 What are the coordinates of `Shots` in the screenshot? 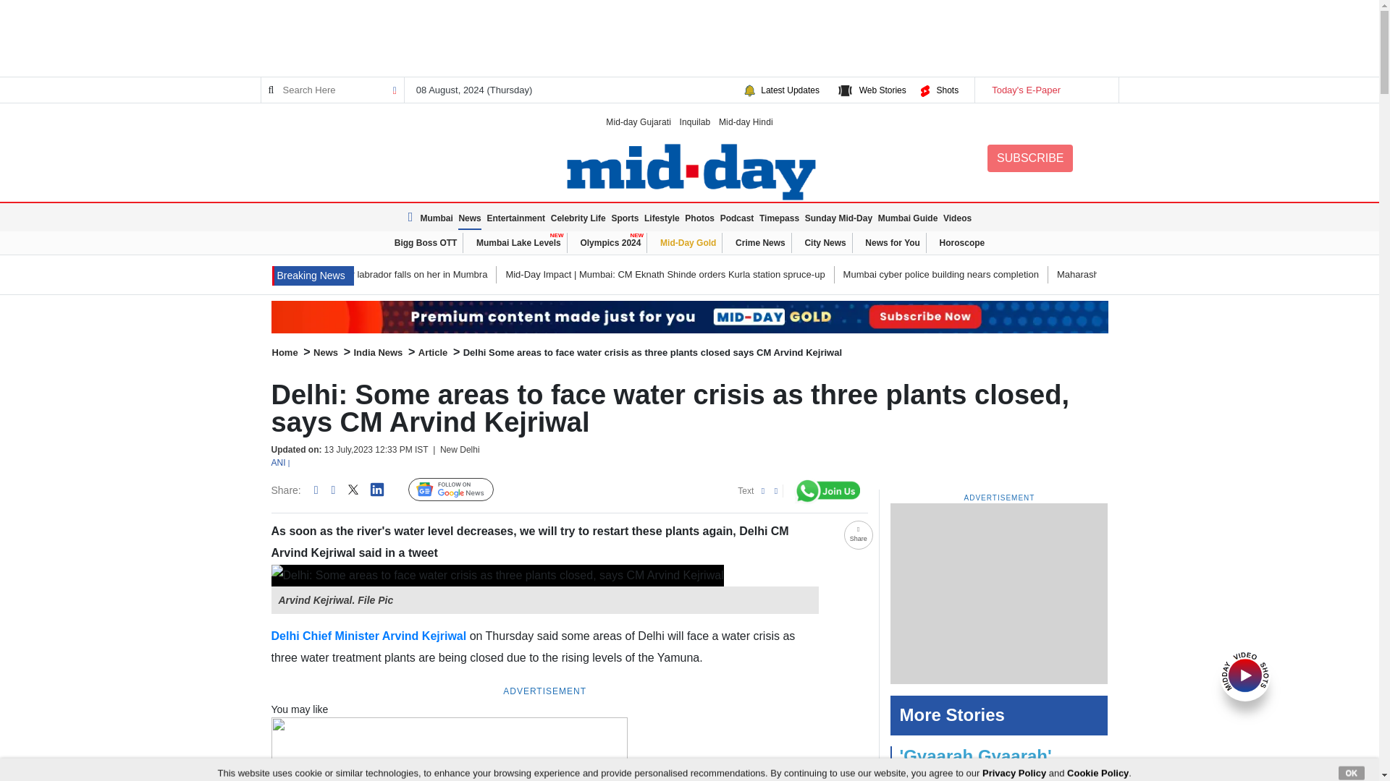 It's located at (947, 90).